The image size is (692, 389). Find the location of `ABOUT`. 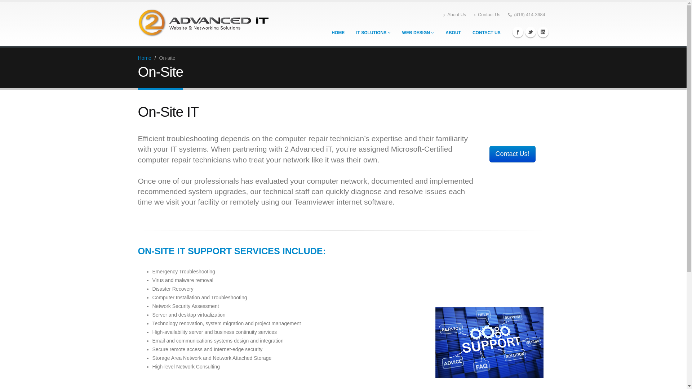

ABOUT is located at coordinates (453, 33).